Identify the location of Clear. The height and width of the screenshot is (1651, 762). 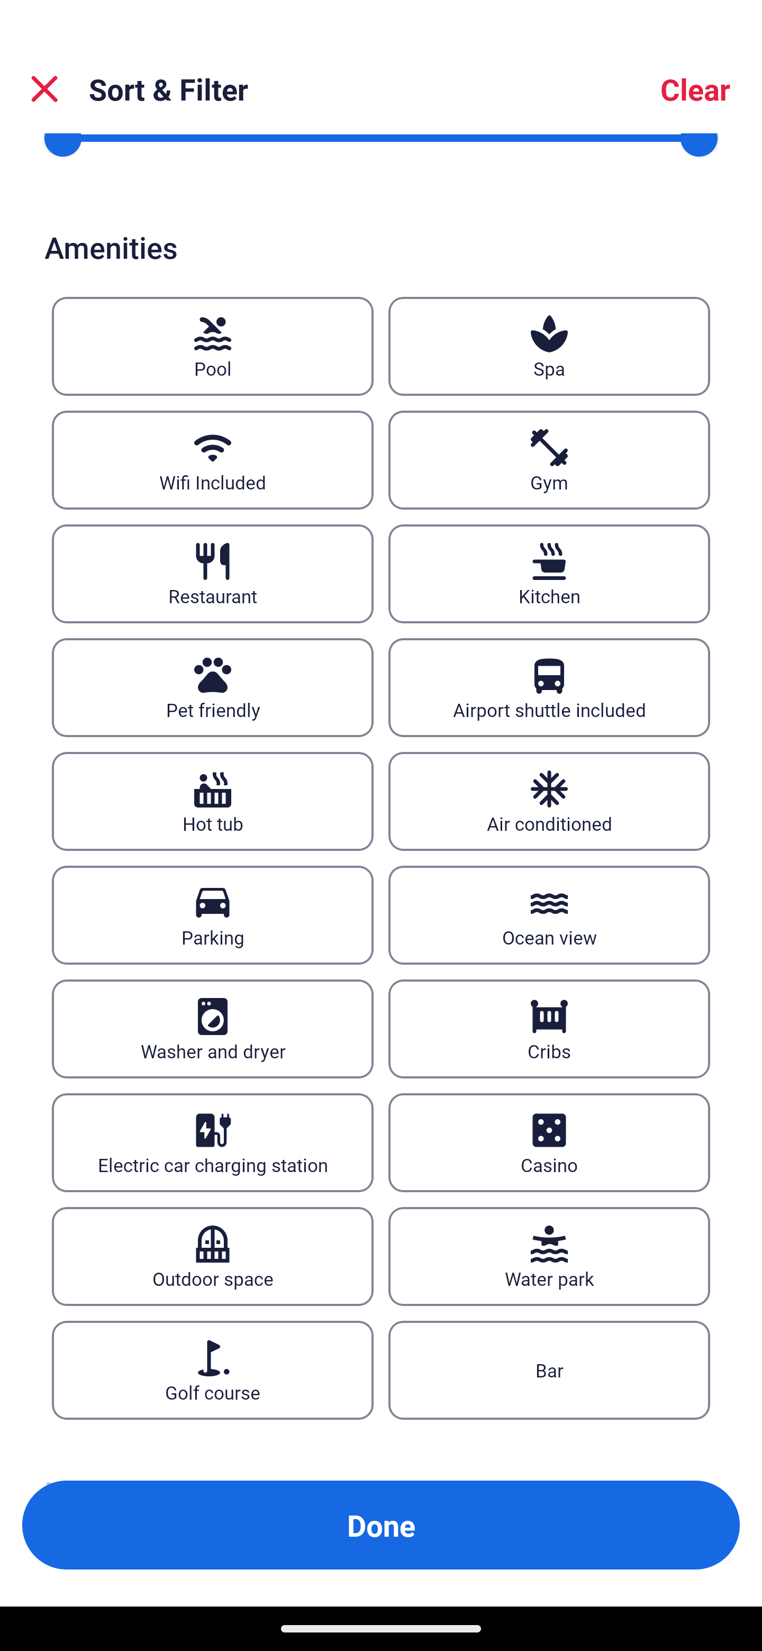
(695, 89).